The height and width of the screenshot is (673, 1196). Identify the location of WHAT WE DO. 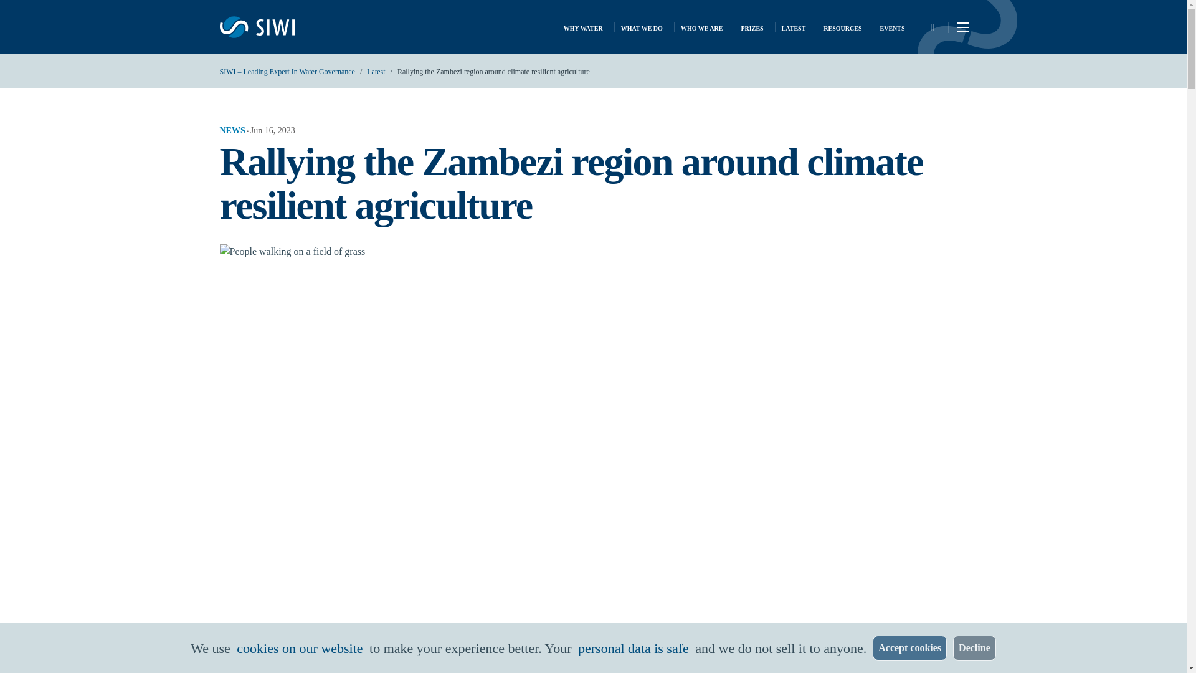
(642, 27).